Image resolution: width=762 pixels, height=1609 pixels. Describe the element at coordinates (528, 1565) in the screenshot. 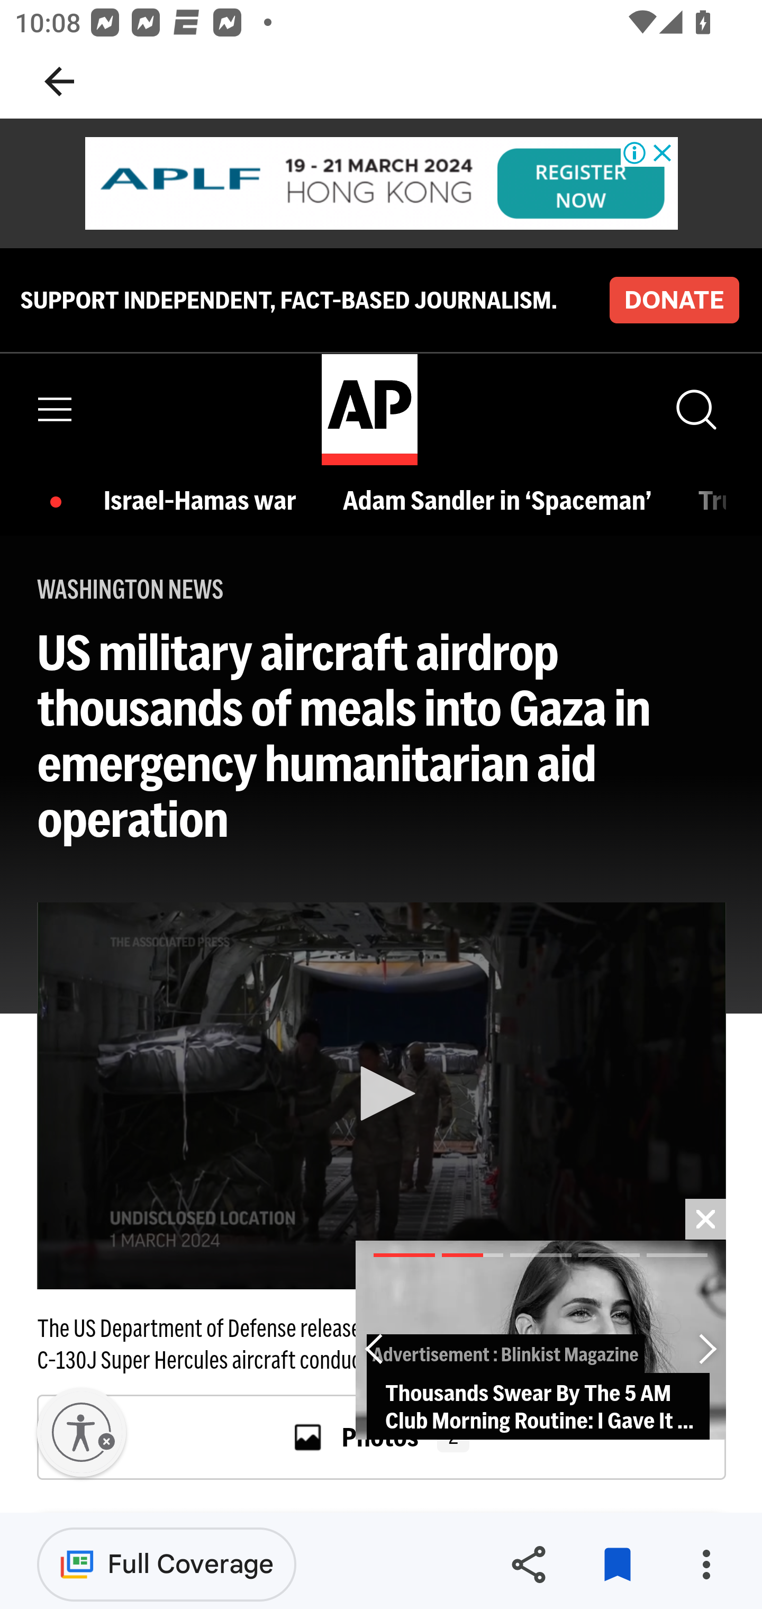

I see `Share` at that location.